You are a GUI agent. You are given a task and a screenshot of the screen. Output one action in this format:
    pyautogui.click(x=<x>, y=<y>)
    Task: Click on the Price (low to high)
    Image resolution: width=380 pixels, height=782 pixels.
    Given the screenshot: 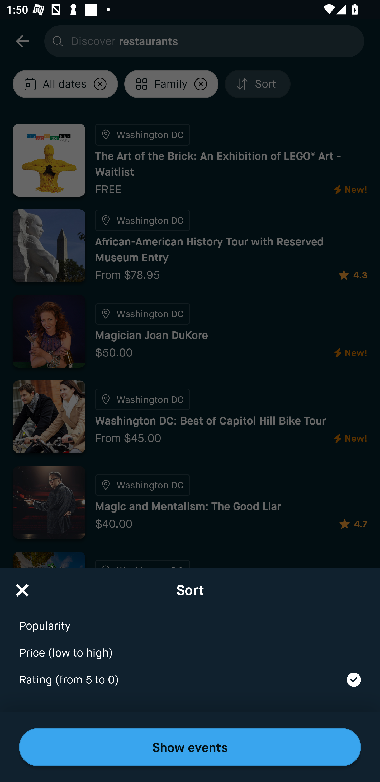 What is the action you would take?
    pyautogui.click(x=190, y=647)
    